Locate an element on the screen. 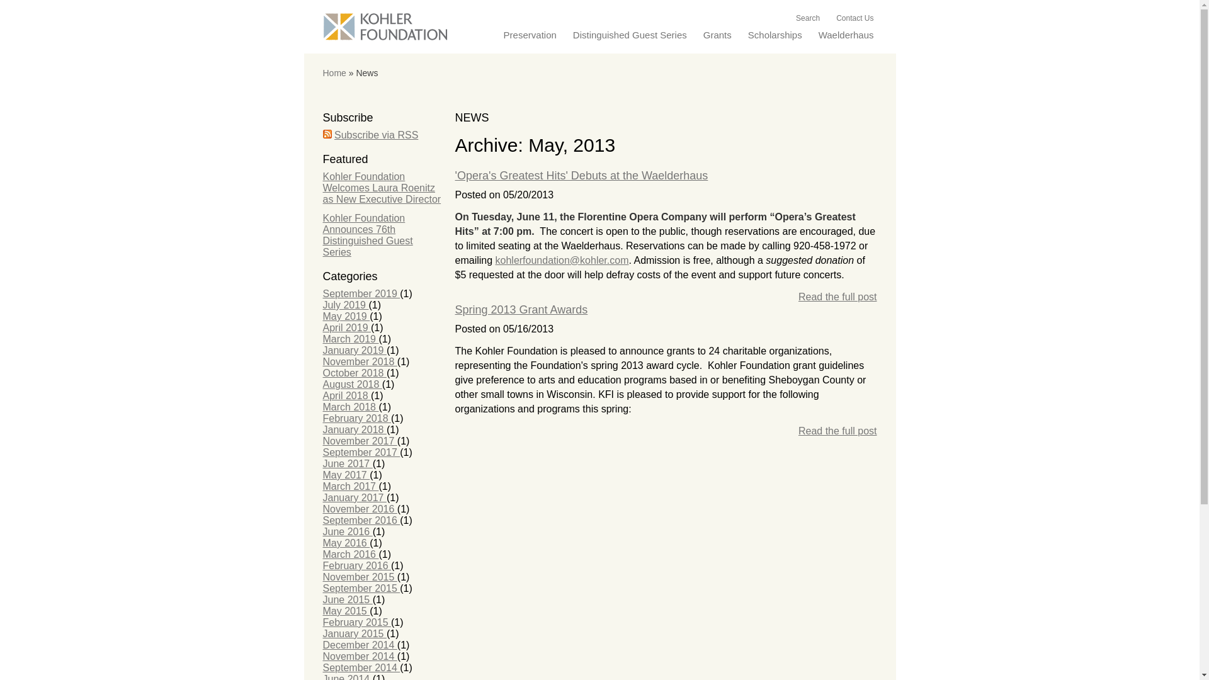 The width and height of the screenshot is (1209, 680). September 2019 is located at coordinates (361, 293).